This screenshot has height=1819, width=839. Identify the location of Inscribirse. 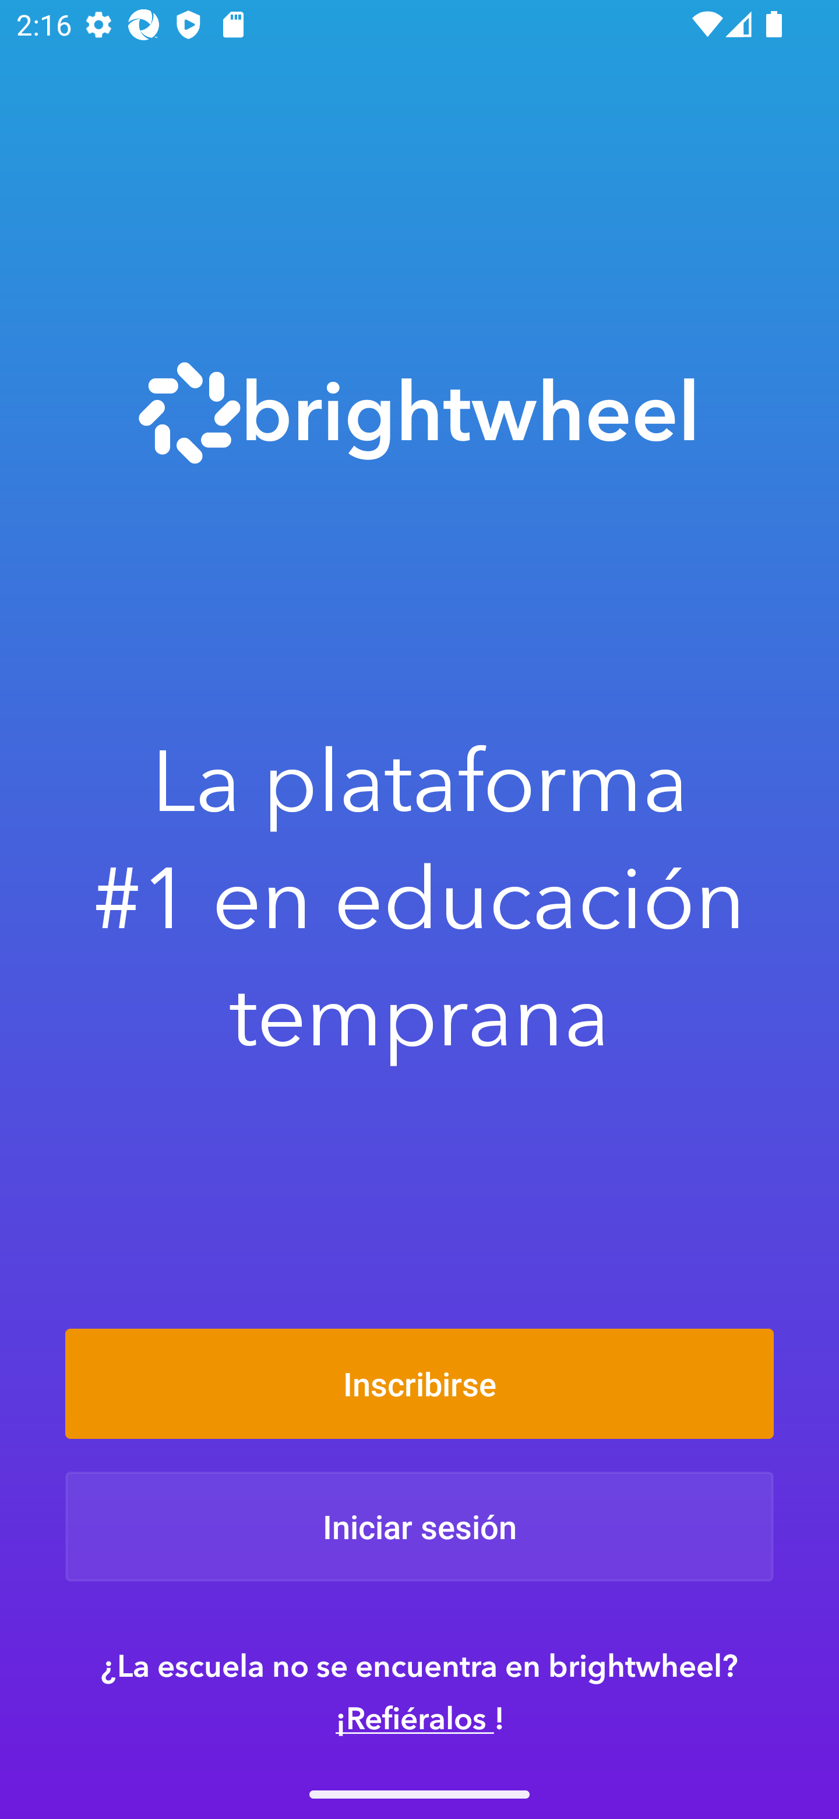
(419, 1383).